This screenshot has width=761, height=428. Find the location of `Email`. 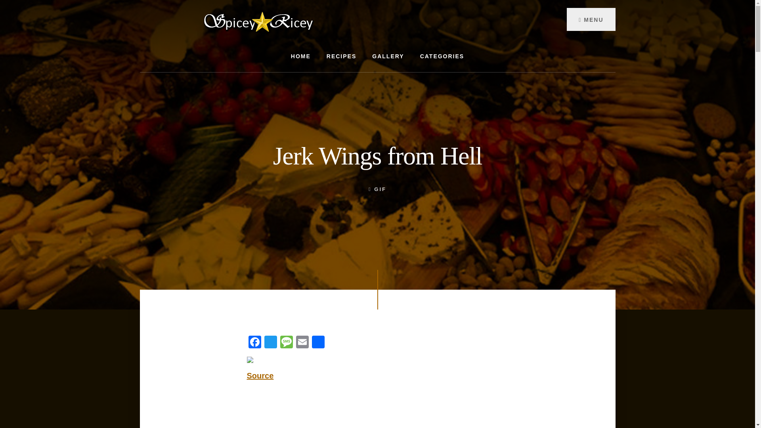

Email is located at coordinates (302, 343).